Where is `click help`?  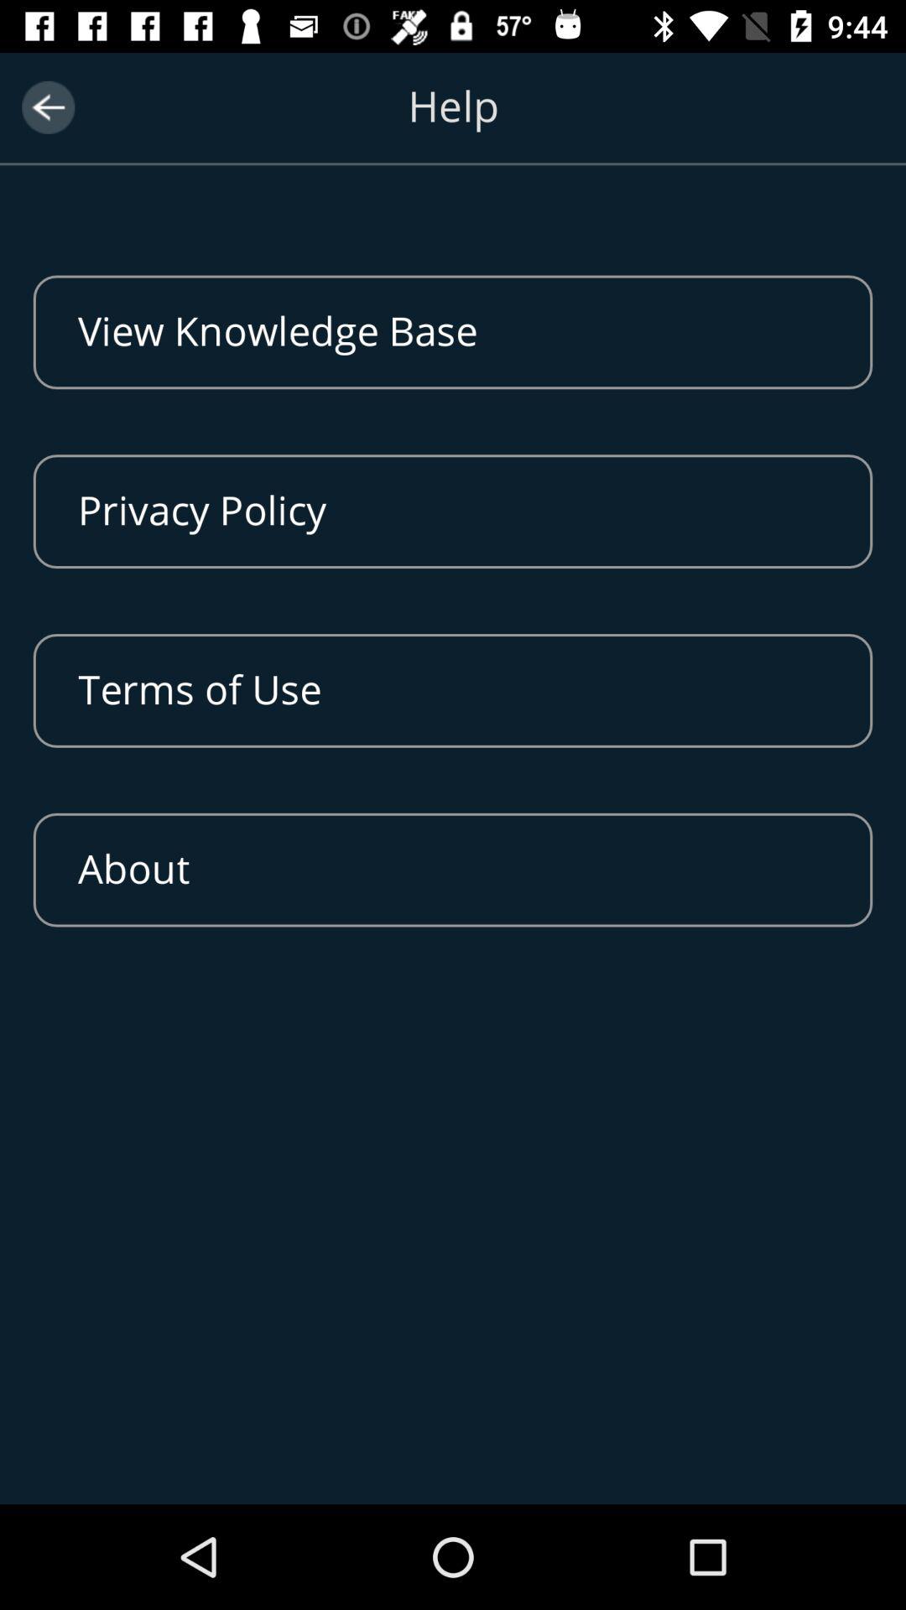 click help is located at coordinates (453, 127).